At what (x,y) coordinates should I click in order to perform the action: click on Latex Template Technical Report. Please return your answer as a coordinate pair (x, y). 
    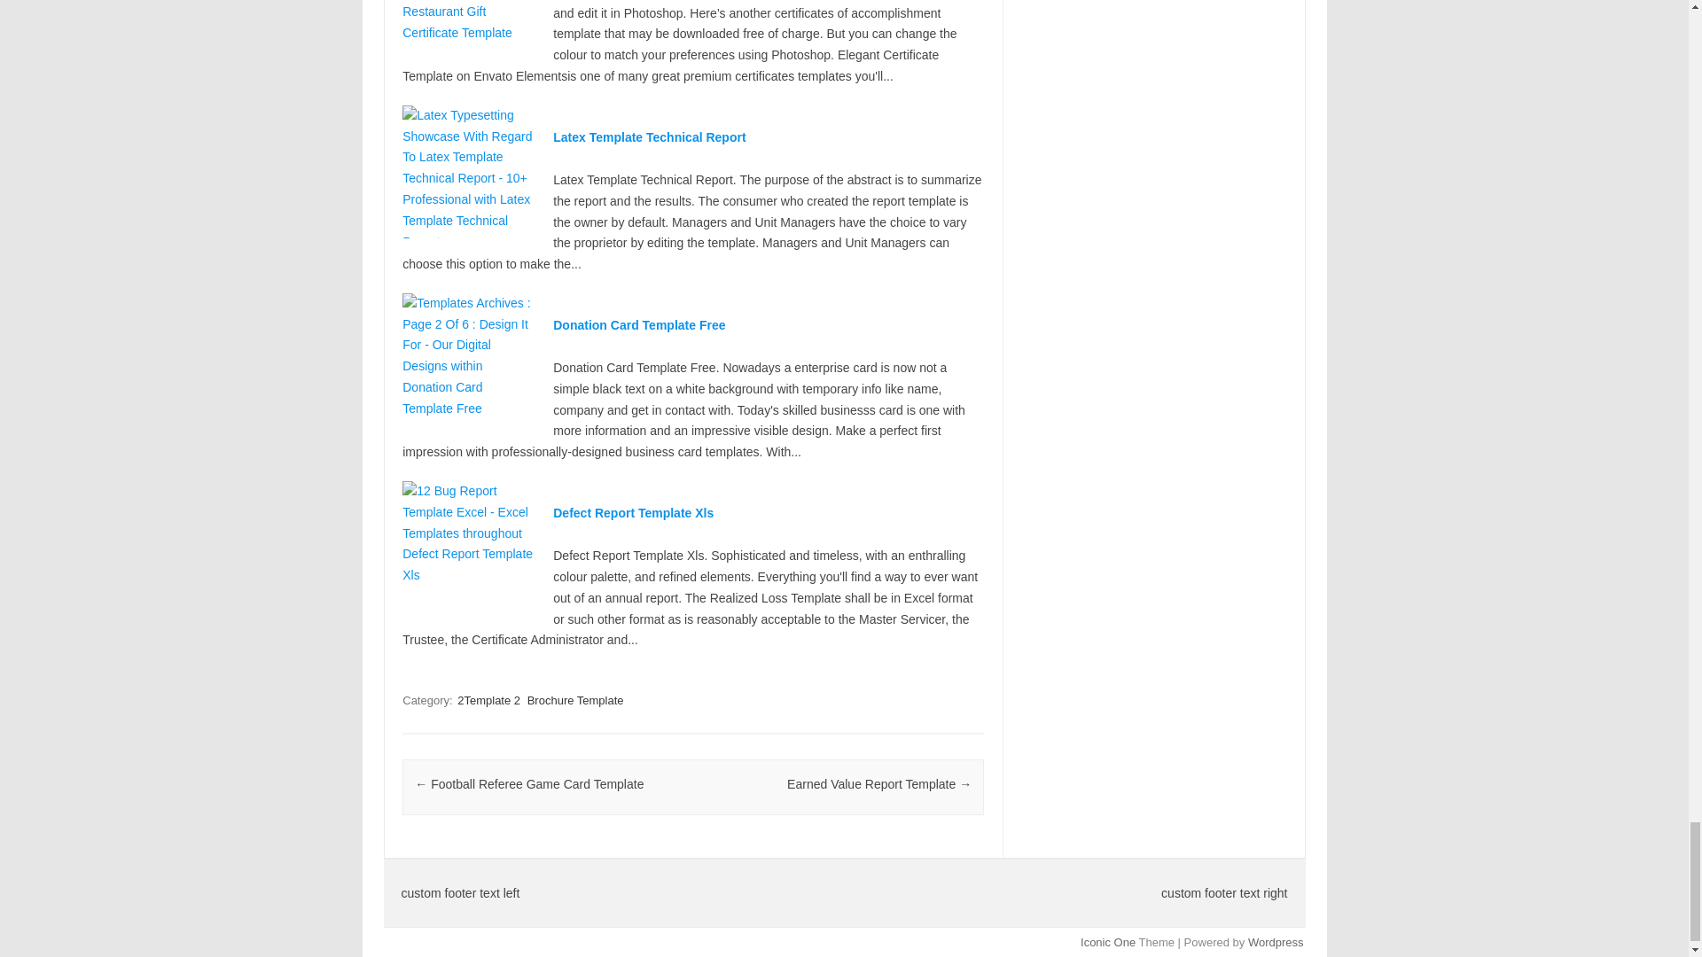
    Looking at the image, I should click on (649, 136).